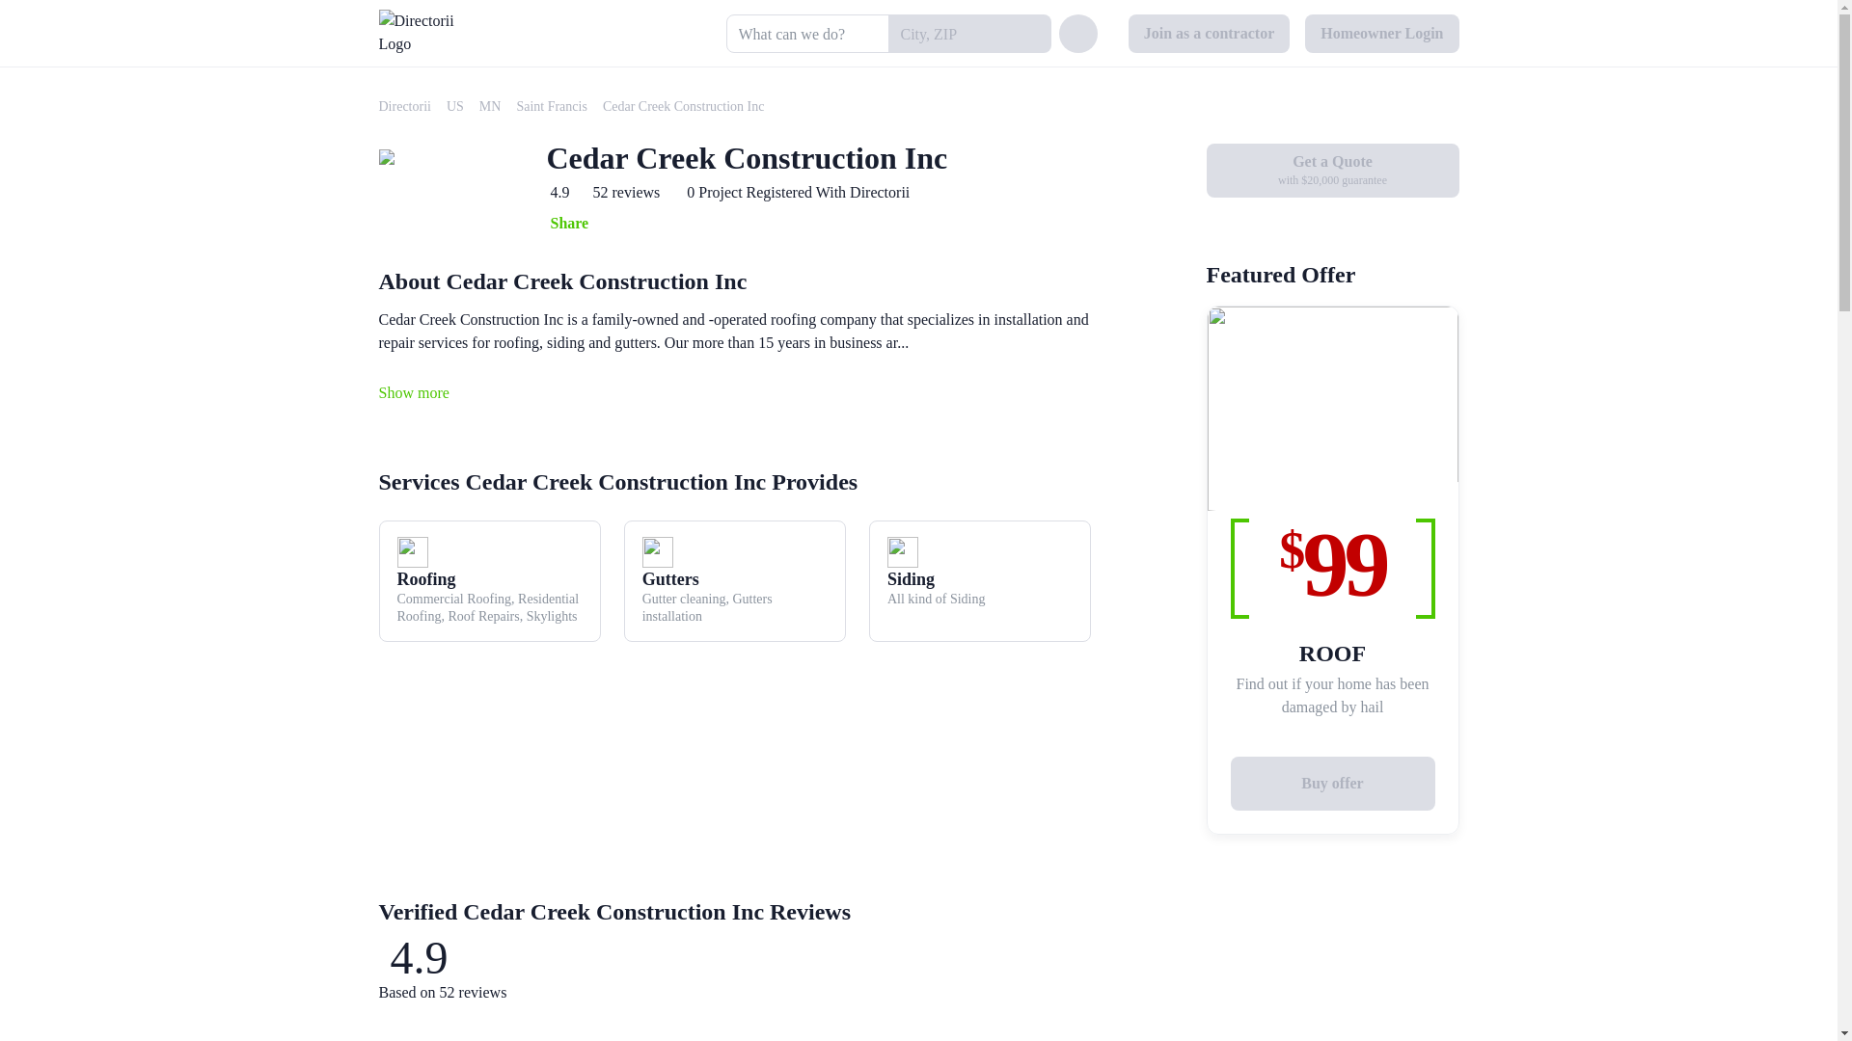 The image size is (1852, 1041). Describe the element at coordinates (552, 106) in the screenshot. I see `Saint Francis` at that location.